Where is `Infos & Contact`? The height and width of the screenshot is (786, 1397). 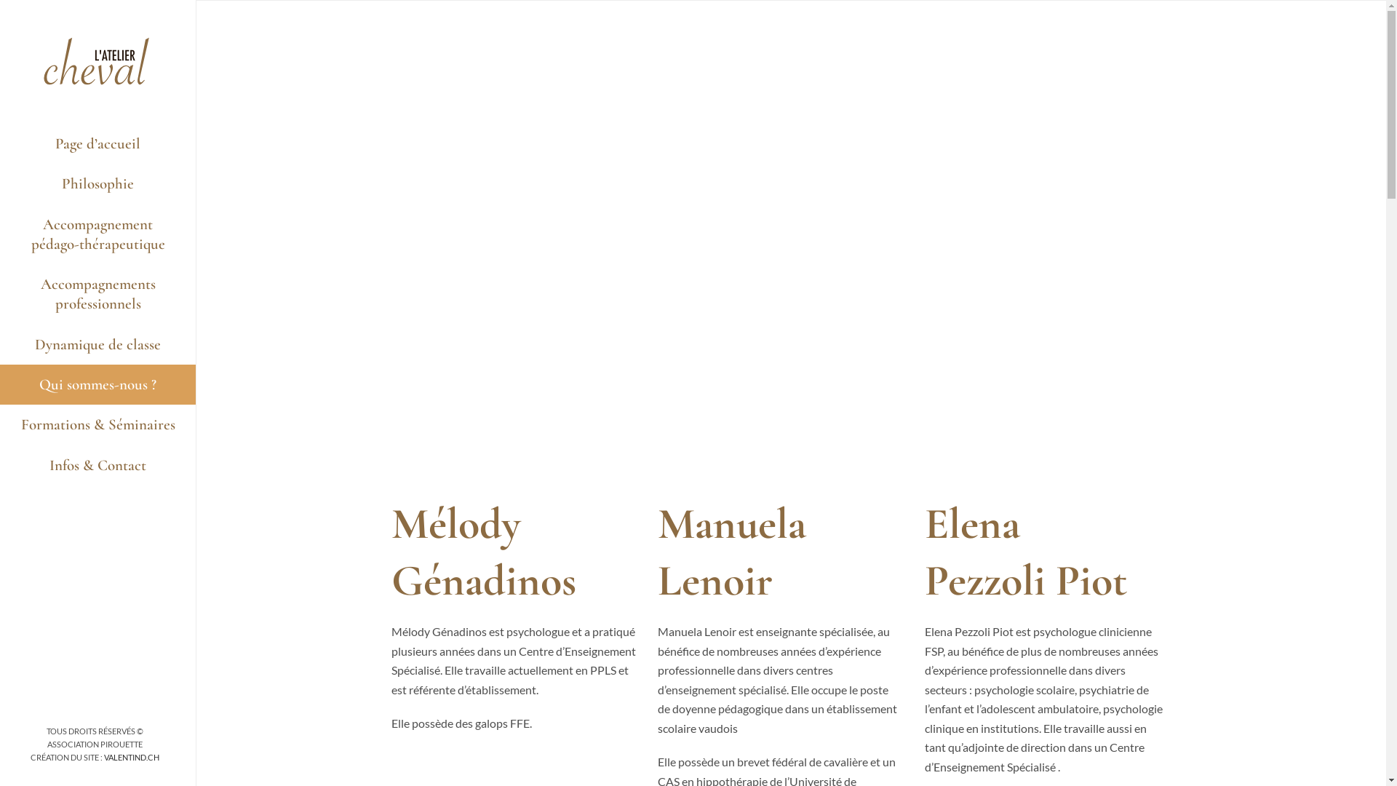 Infos & Contact is located at coordinates (97, 466).